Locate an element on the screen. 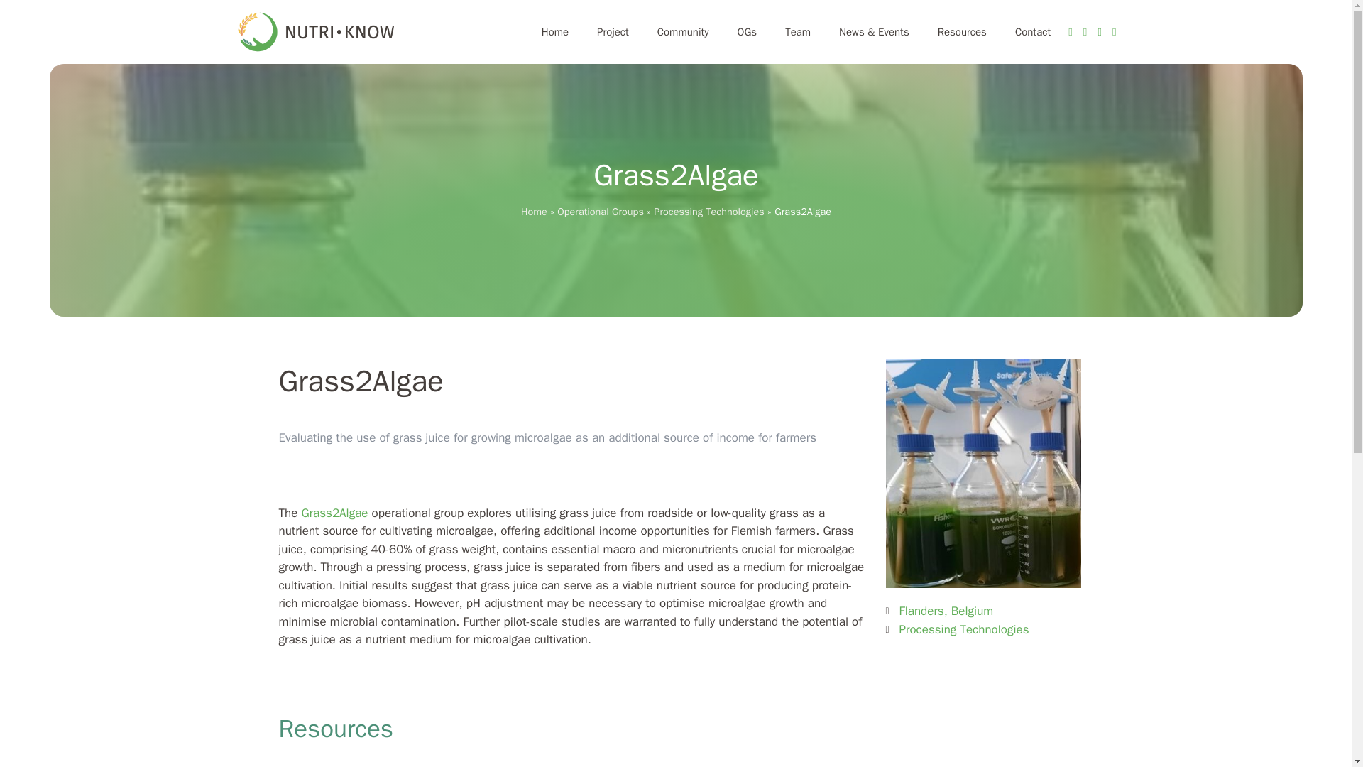 This screenshot has width=1363, height=767. Project is located at coordinates (613, 31).